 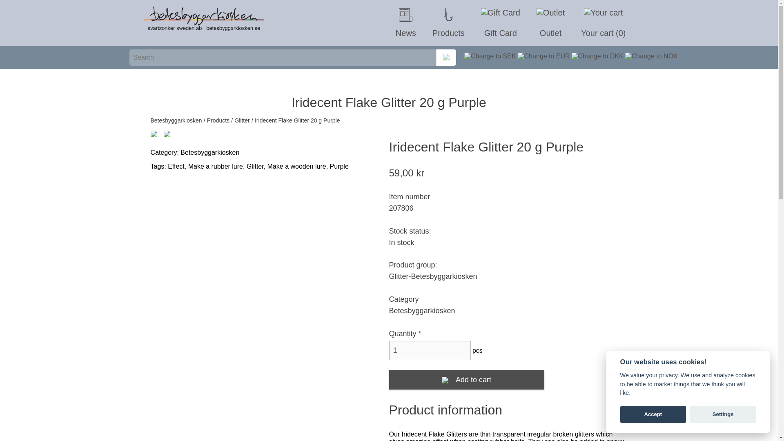 What do you see at coordinates (446, 57) in the screenshot?
I see `Search` at bounding box center [446, 57].